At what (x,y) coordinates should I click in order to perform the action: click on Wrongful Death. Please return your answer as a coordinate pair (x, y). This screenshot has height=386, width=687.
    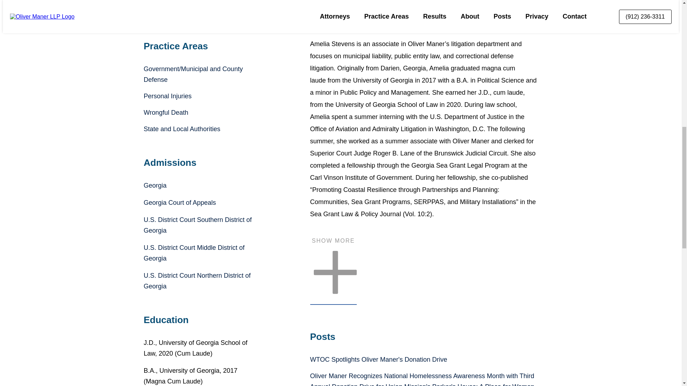
    Looking at the image, I should click on (166, 112).